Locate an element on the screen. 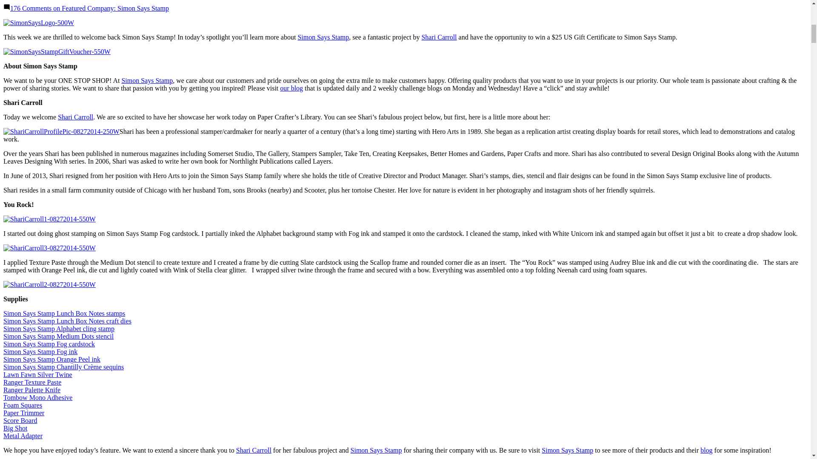 Image resolution: width=817 pixels, height=459 pixels. Simon Says Stamp Alphabet cling stamp is located at coordinates (59, 328).